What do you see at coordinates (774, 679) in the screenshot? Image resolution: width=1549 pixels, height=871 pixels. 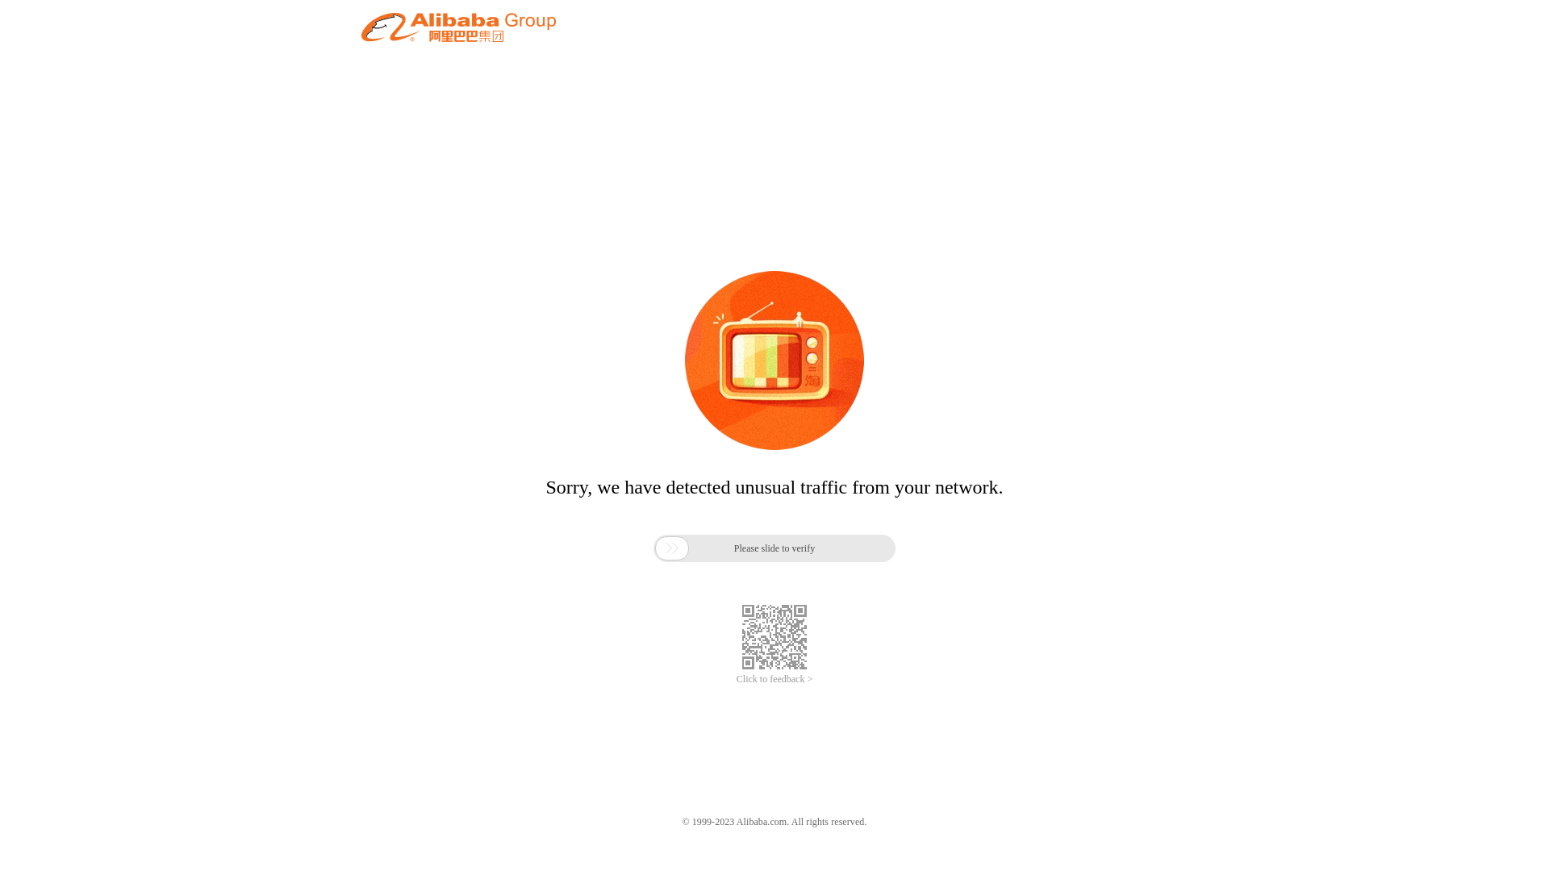 I see `Click to feedback >` at bounding box center [774, 679].